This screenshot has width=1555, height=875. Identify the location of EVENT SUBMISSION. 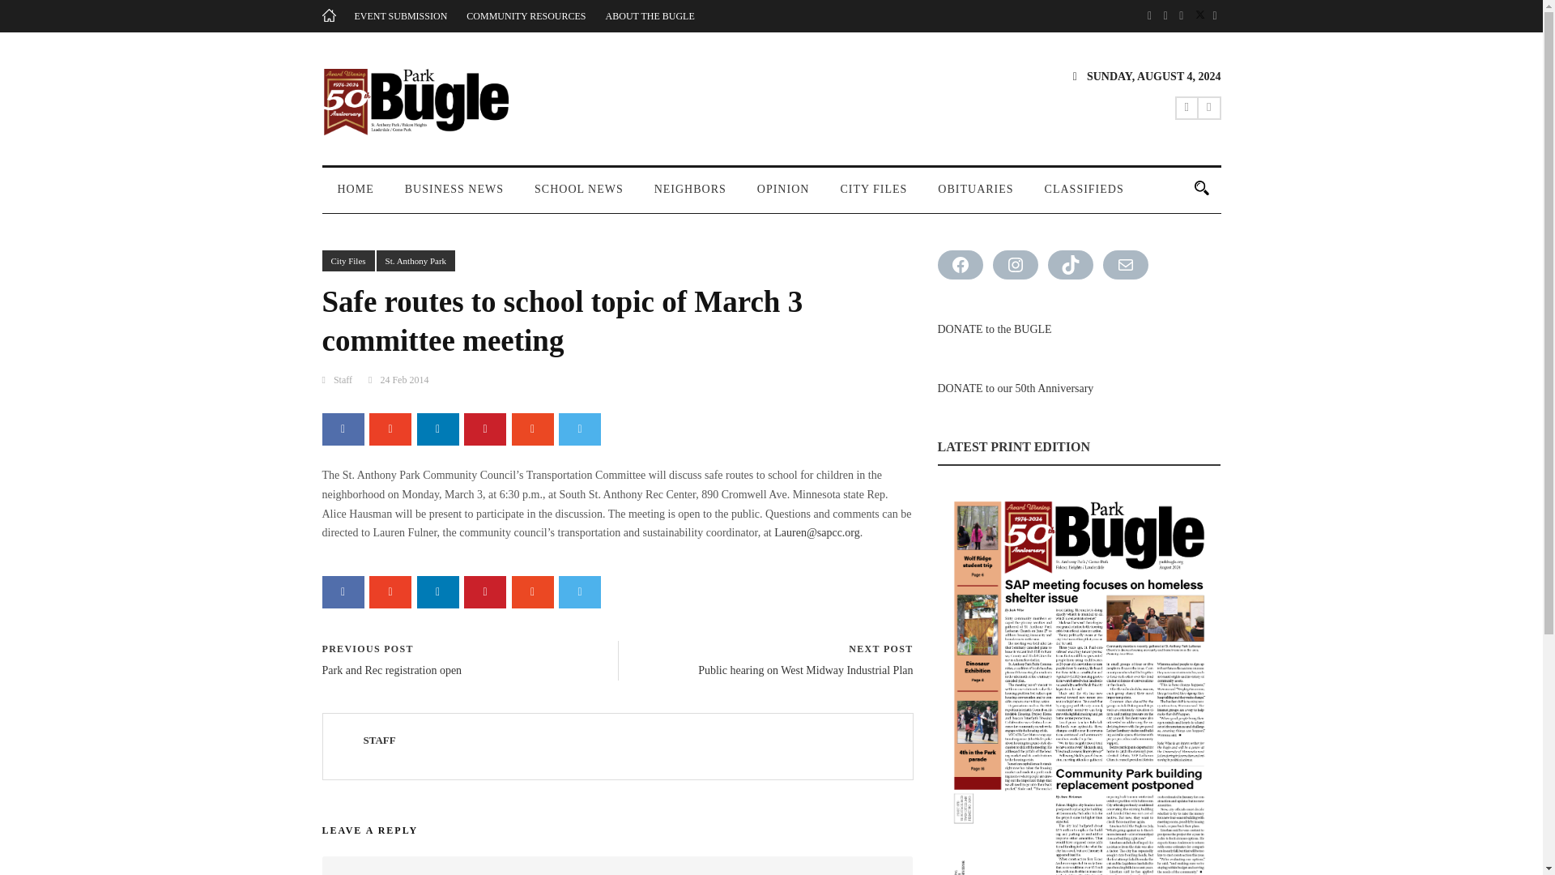
(400, 16).